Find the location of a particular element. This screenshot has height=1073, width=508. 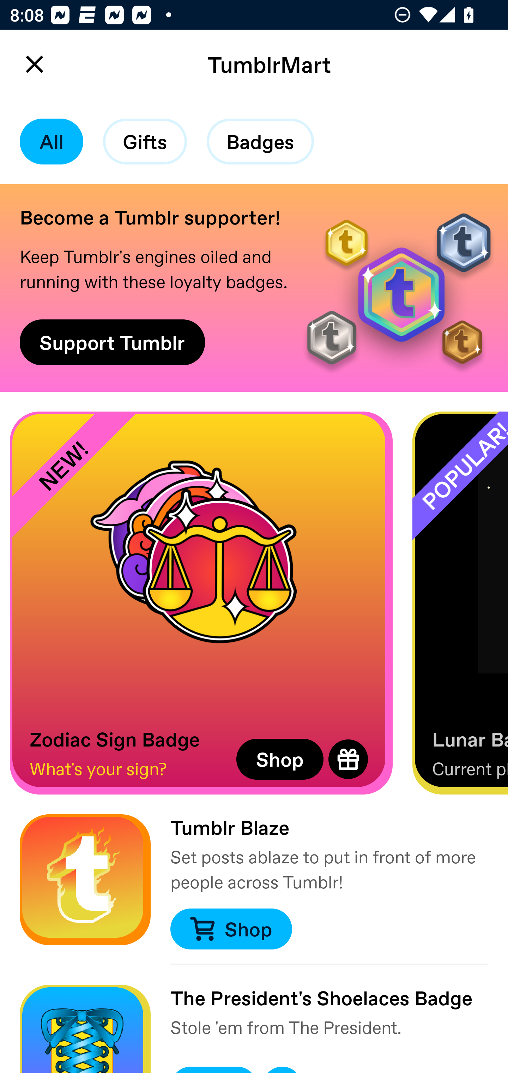

Badges is located at coordinates (260, 142).